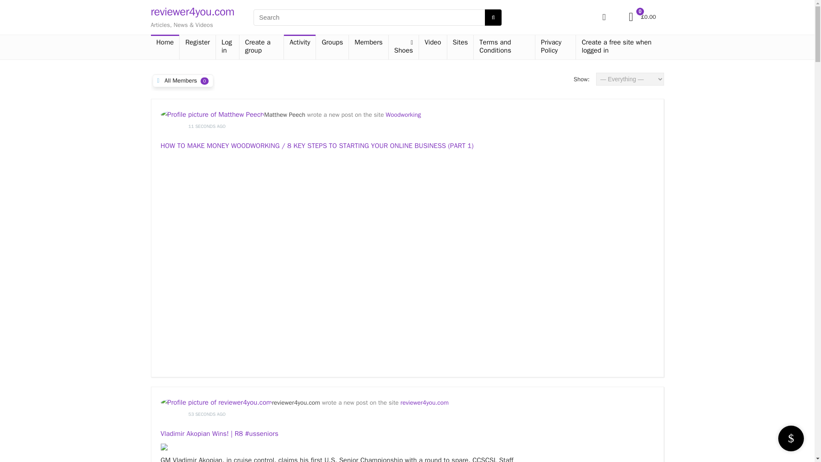 This screenshot has width=821, height=462. Describe the element at coordinates (369, 43) in the screenshot. I see `Members` at that location.